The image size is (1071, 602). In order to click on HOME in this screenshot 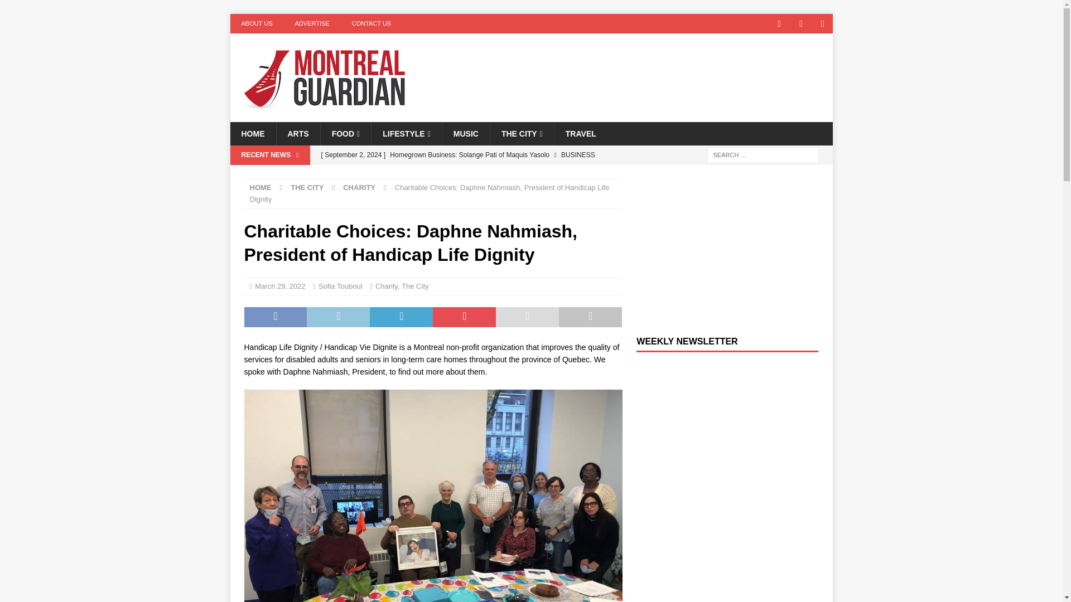, I will do `click(252, 134)`.